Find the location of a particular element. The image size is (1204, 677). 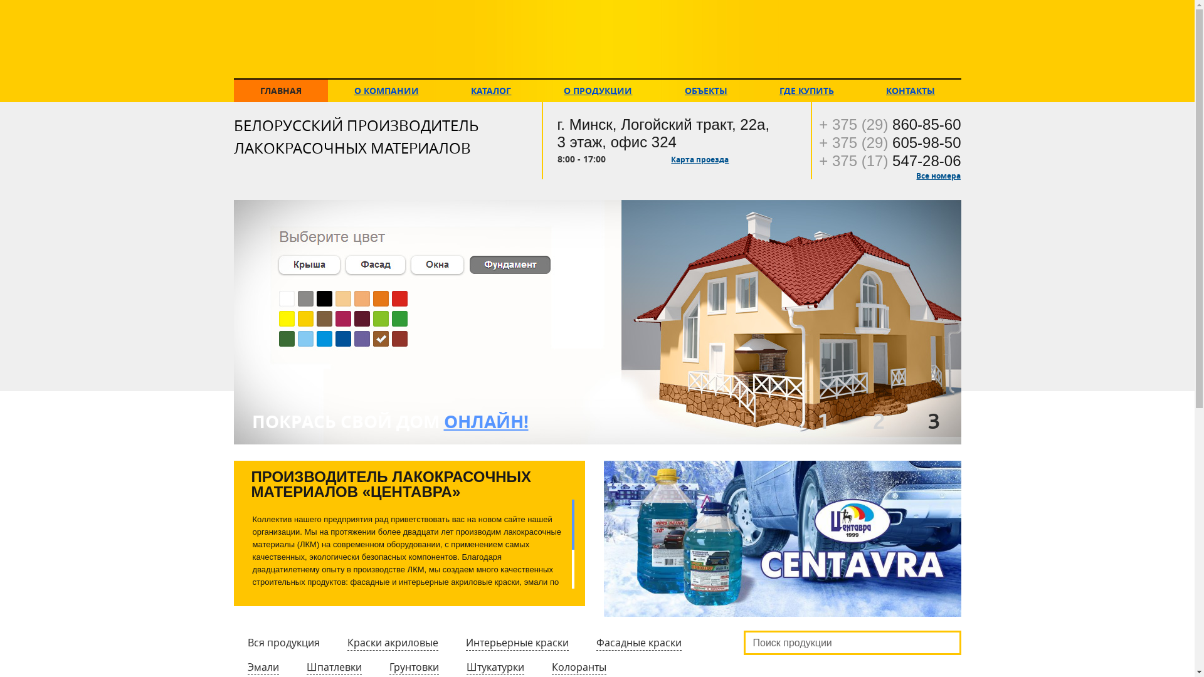

CENTAVRA is located at coordinates (596, 39).